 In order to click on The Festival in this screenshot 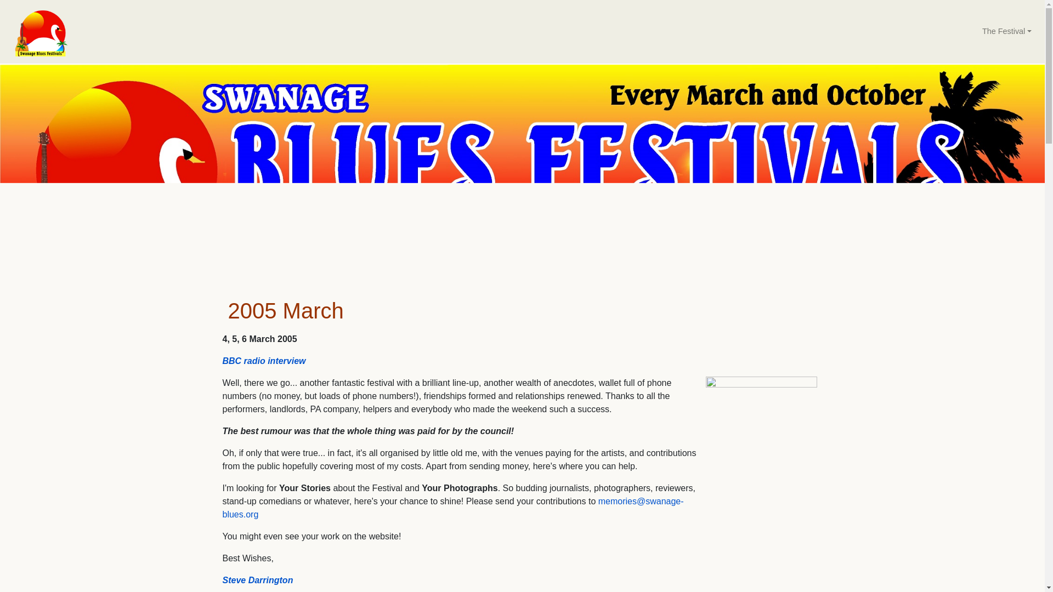, I will do `click(1007, 31)`.